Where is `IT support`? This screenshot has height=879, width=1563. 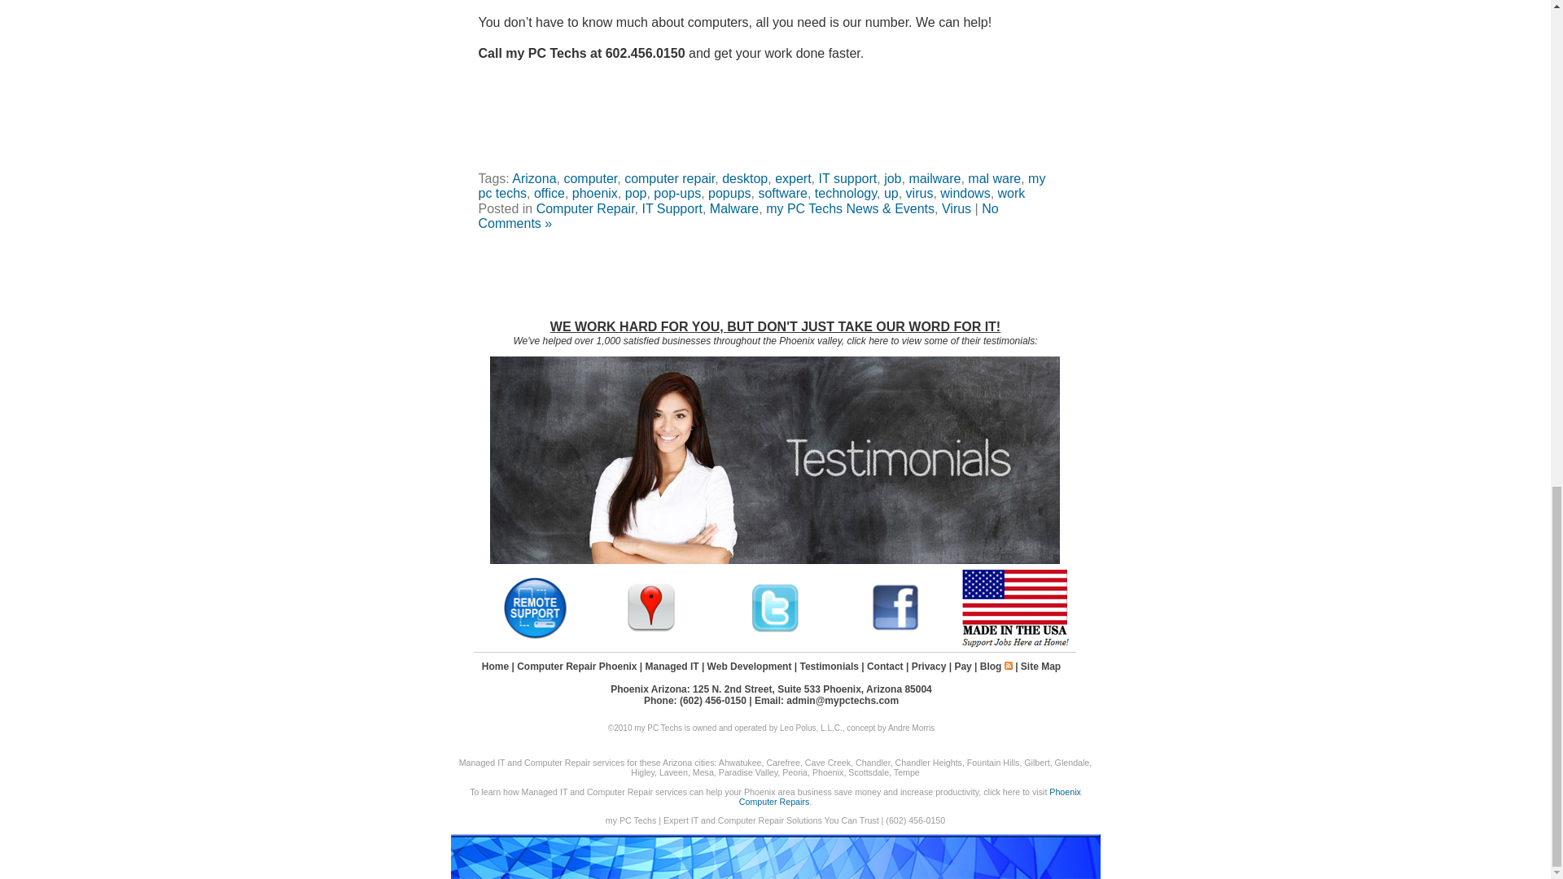
IT support is located at coordinates (848, 177).